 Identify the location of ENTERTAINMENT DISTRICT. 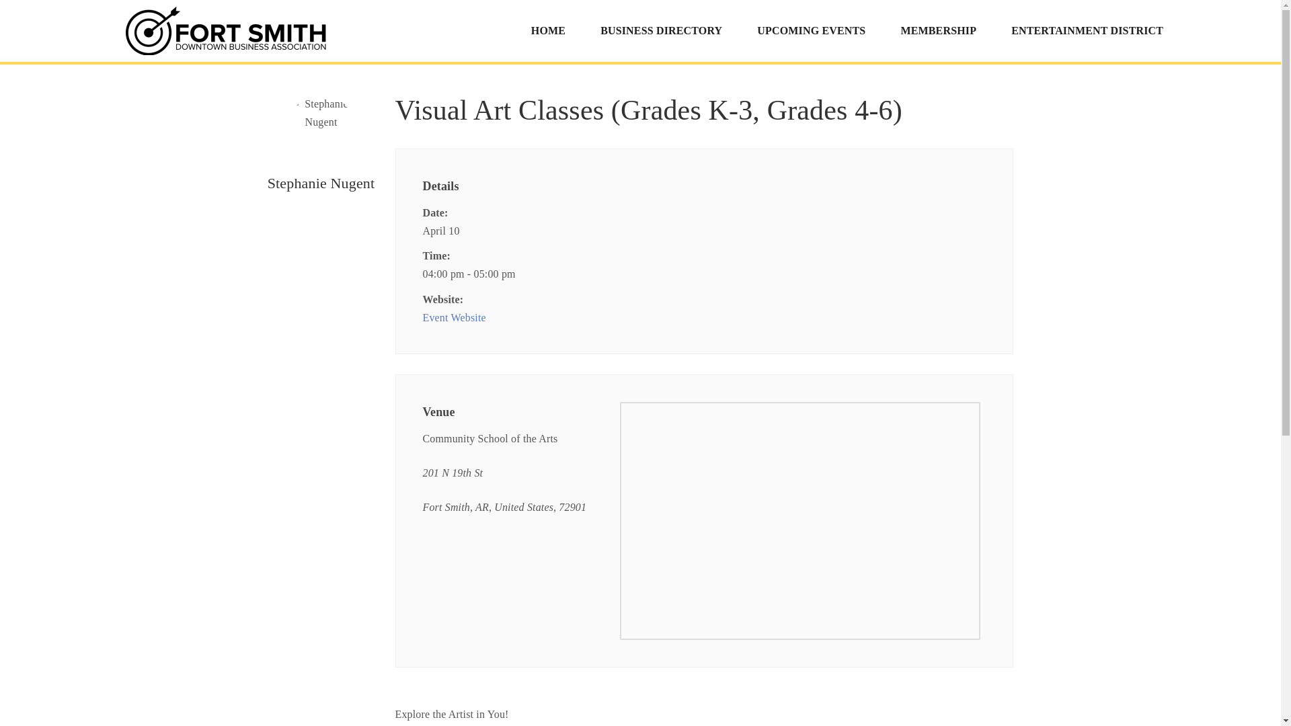
(1087, 31).